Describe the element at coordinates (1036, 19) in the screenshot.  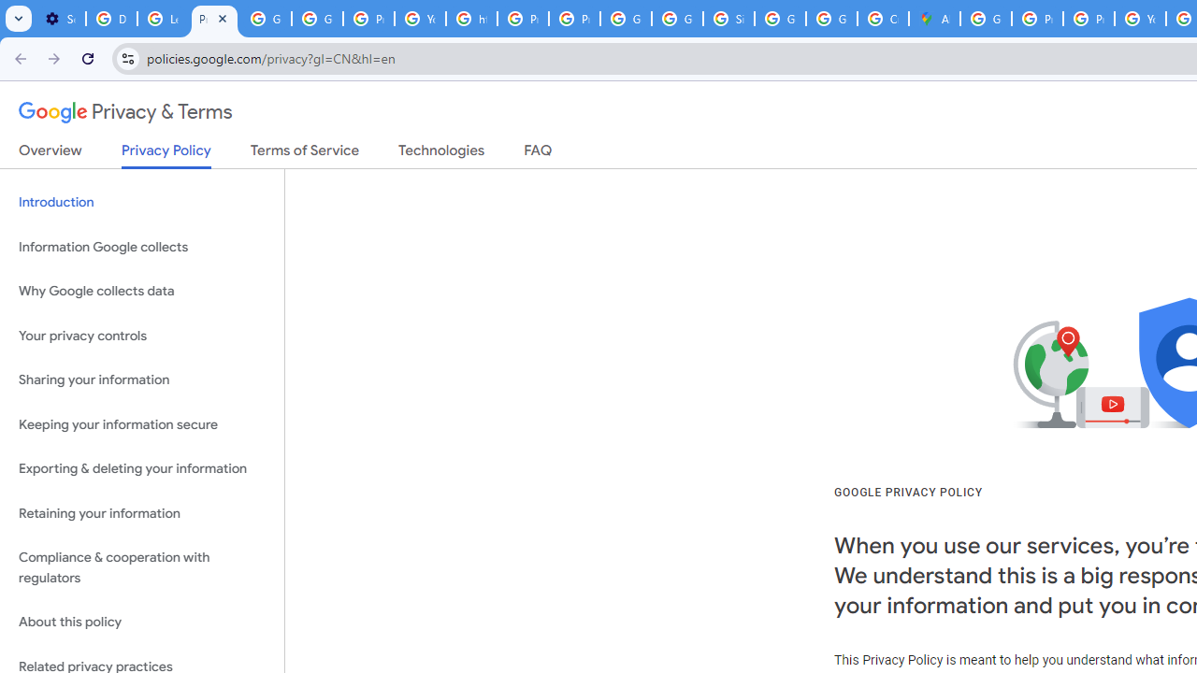
I see `Privacy Help Center - Policies Help` at that location.